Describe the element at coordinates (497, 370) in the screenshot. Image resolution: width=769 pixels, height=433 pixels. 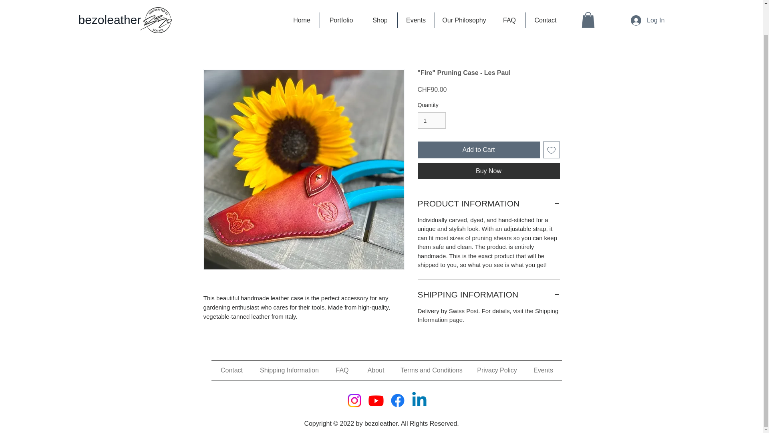
I see `Privacy Policy` at that location.